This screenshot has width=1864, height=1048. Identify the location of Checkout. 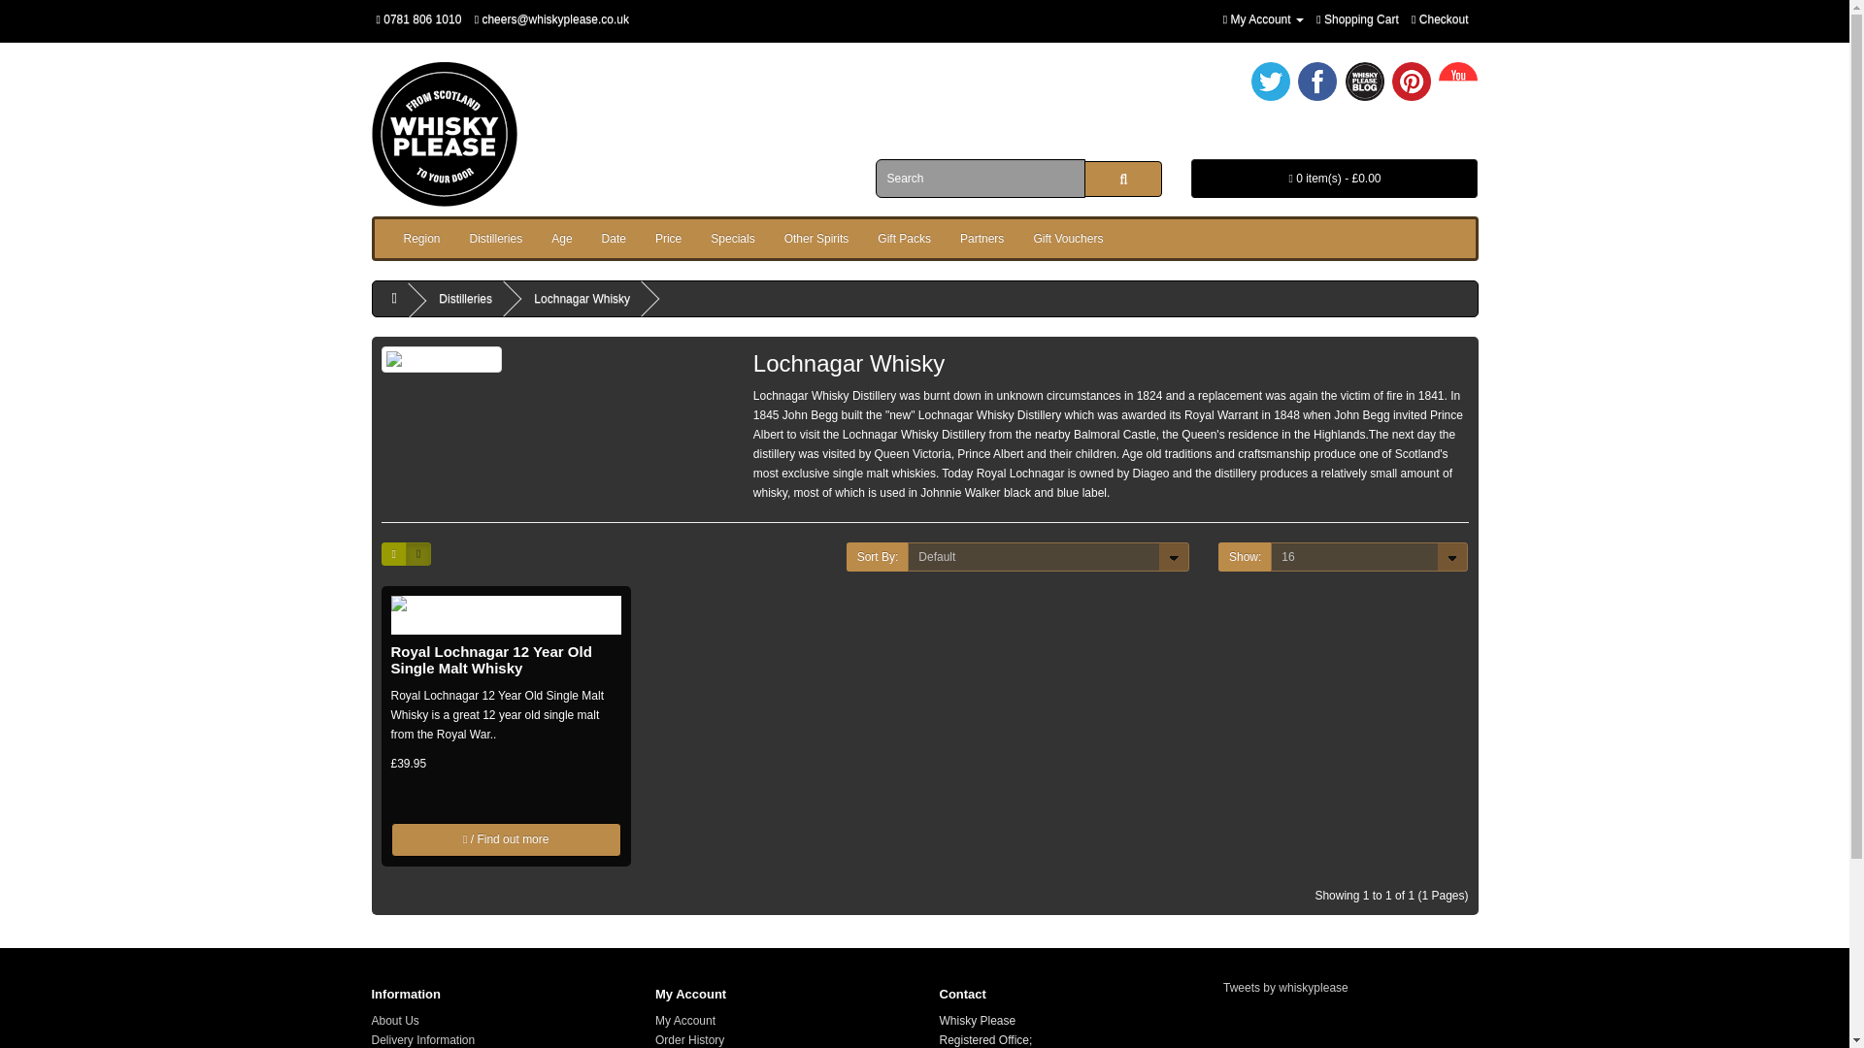
(1439, 19).